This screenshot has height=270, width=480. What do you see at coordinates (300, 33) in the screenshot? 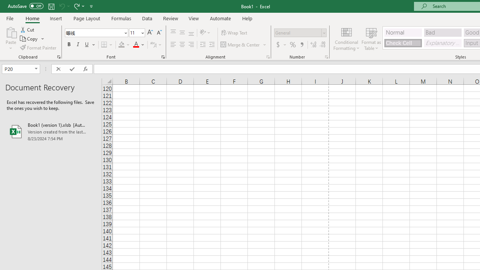
I see `Number Format` at bounding box center [300, 33].